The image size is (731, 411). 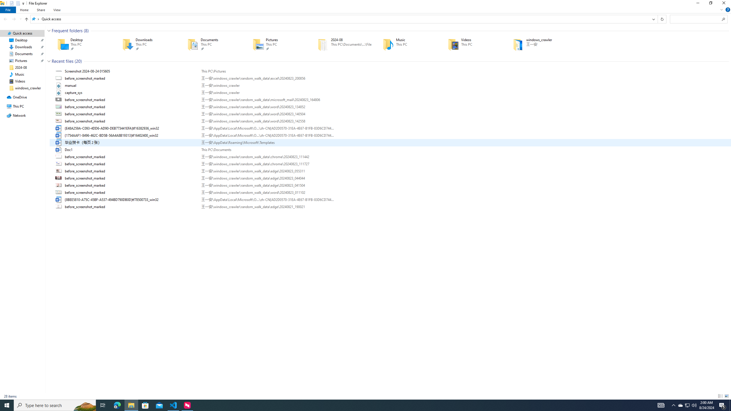 I want to click on Quick access, so click(x=51, y=19).